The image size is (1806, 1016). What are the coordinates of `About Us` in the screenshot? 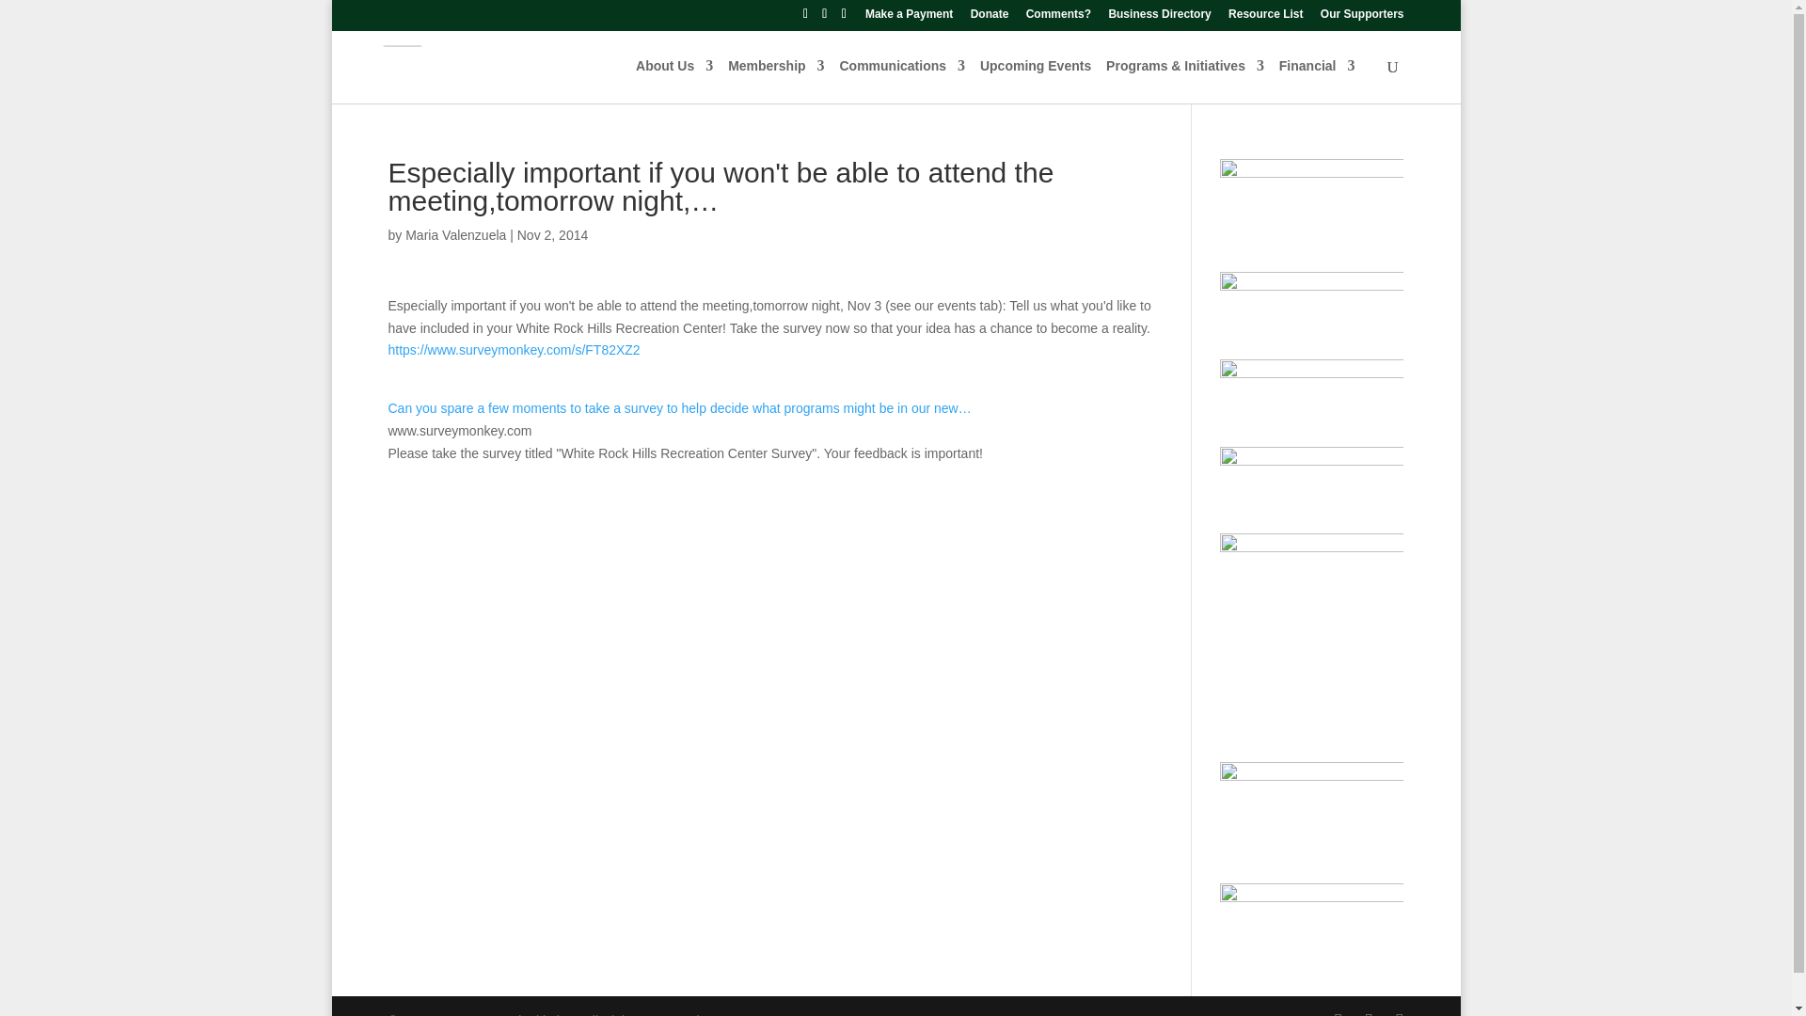 It's located at (673, 81).